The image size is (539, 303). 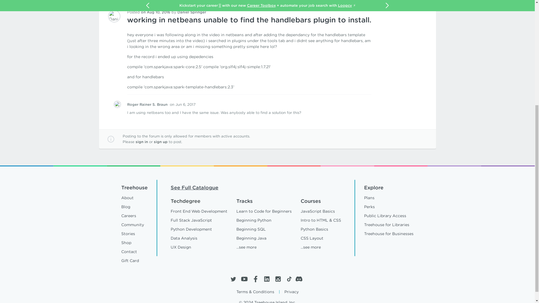 What do you see at coordinates (277, 279) in the screenshot?
I see `Instagram` at bounding box center [277, 279].